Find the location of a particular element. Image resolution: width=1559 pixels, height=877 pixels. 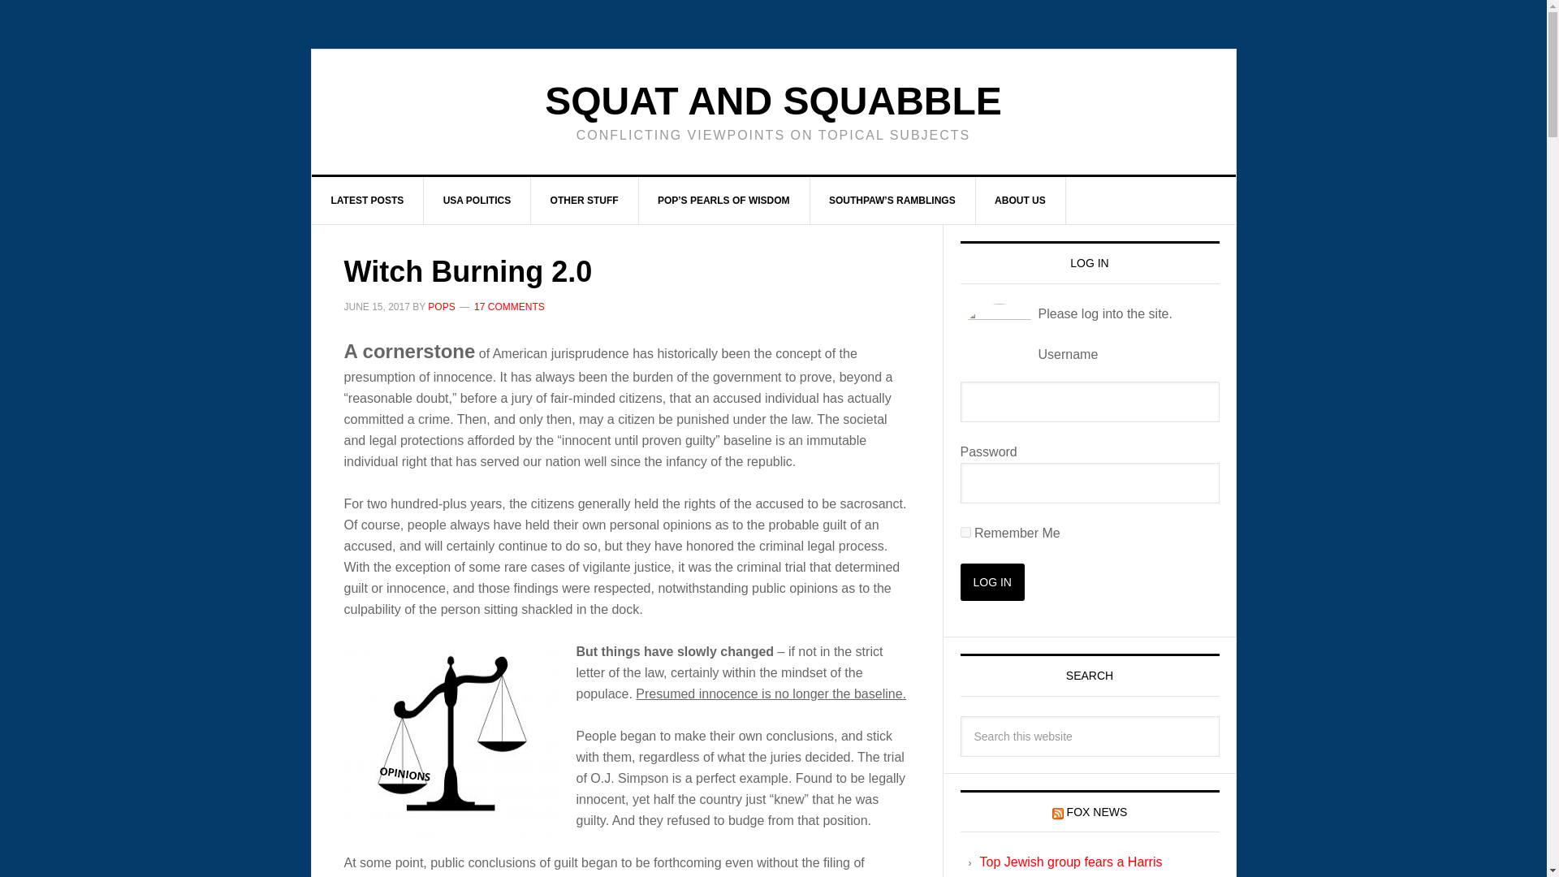

OTHER STUFF is located at coordinates (585, 201).